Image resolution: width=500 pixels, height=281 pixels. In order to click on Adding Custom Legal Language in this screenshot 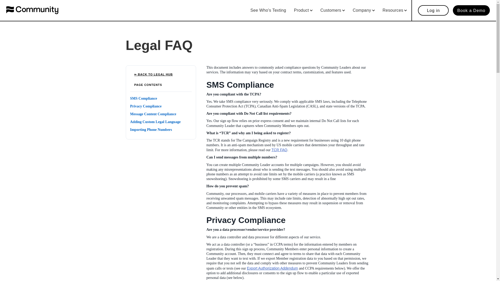, I will do `click(161, 123)`.